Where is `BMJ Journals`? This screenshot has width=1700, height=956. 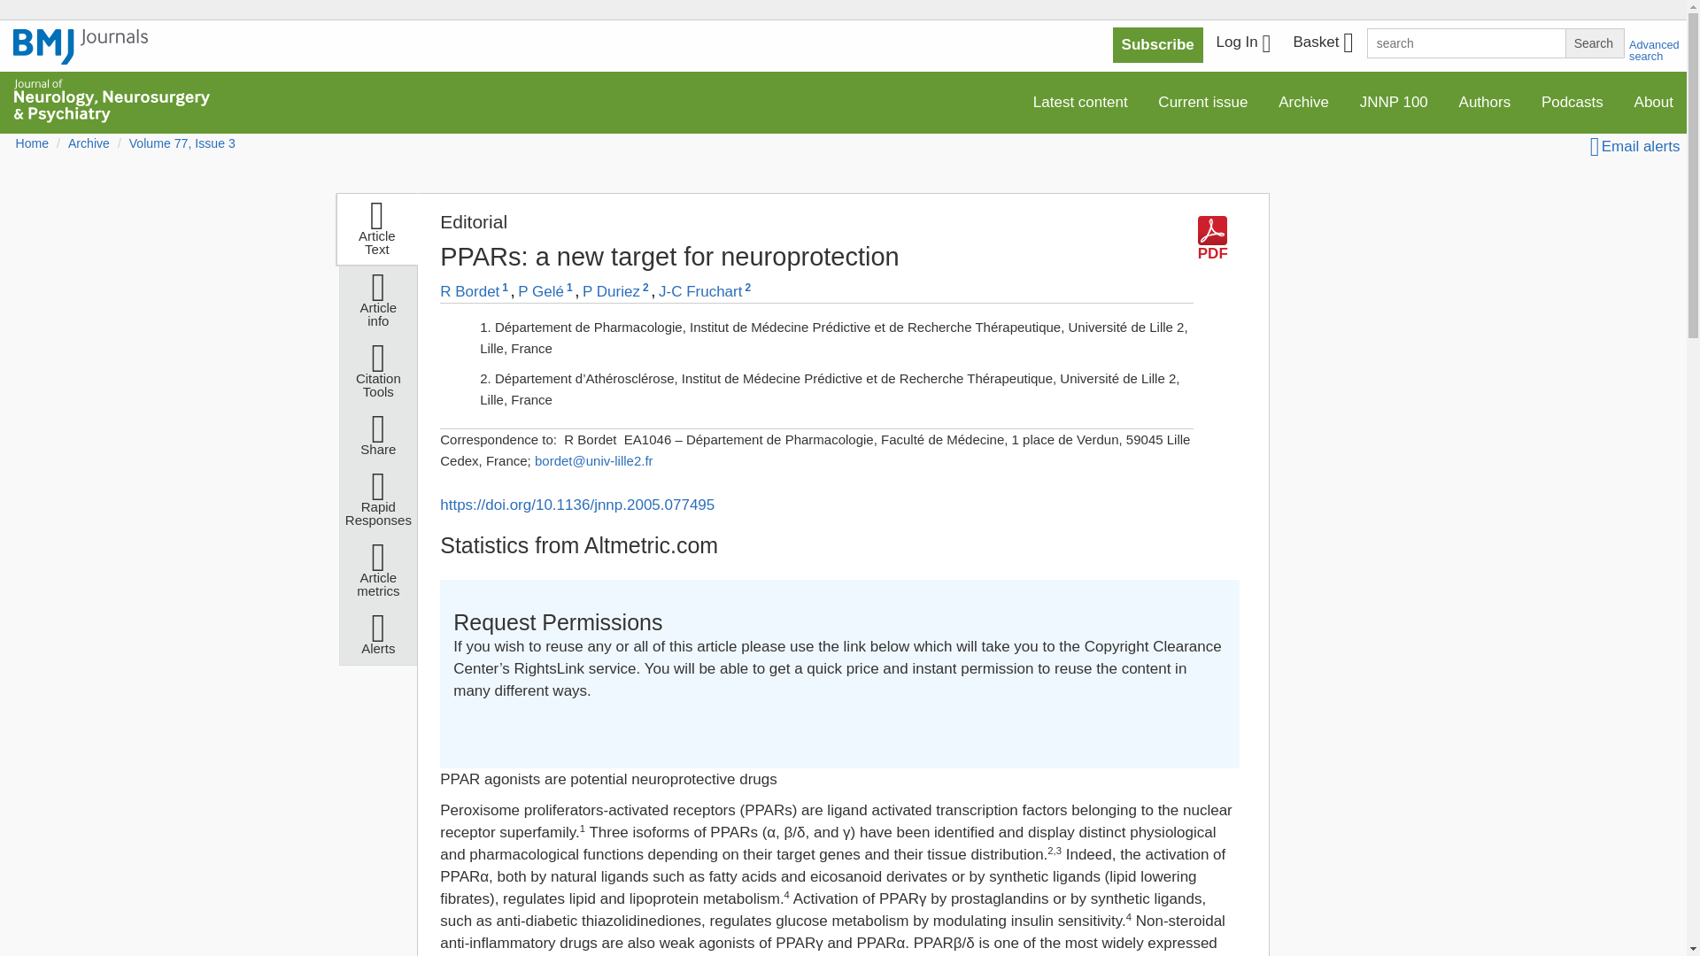 BMJ Journals is located at coordinates (81, 56).